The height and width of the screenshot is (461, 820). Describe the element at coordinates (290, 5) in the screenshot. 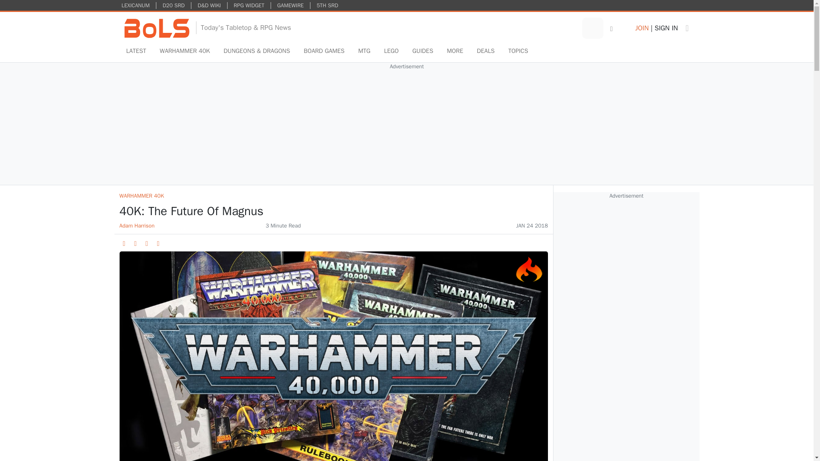

I see `GAMEWIRE` at that location.